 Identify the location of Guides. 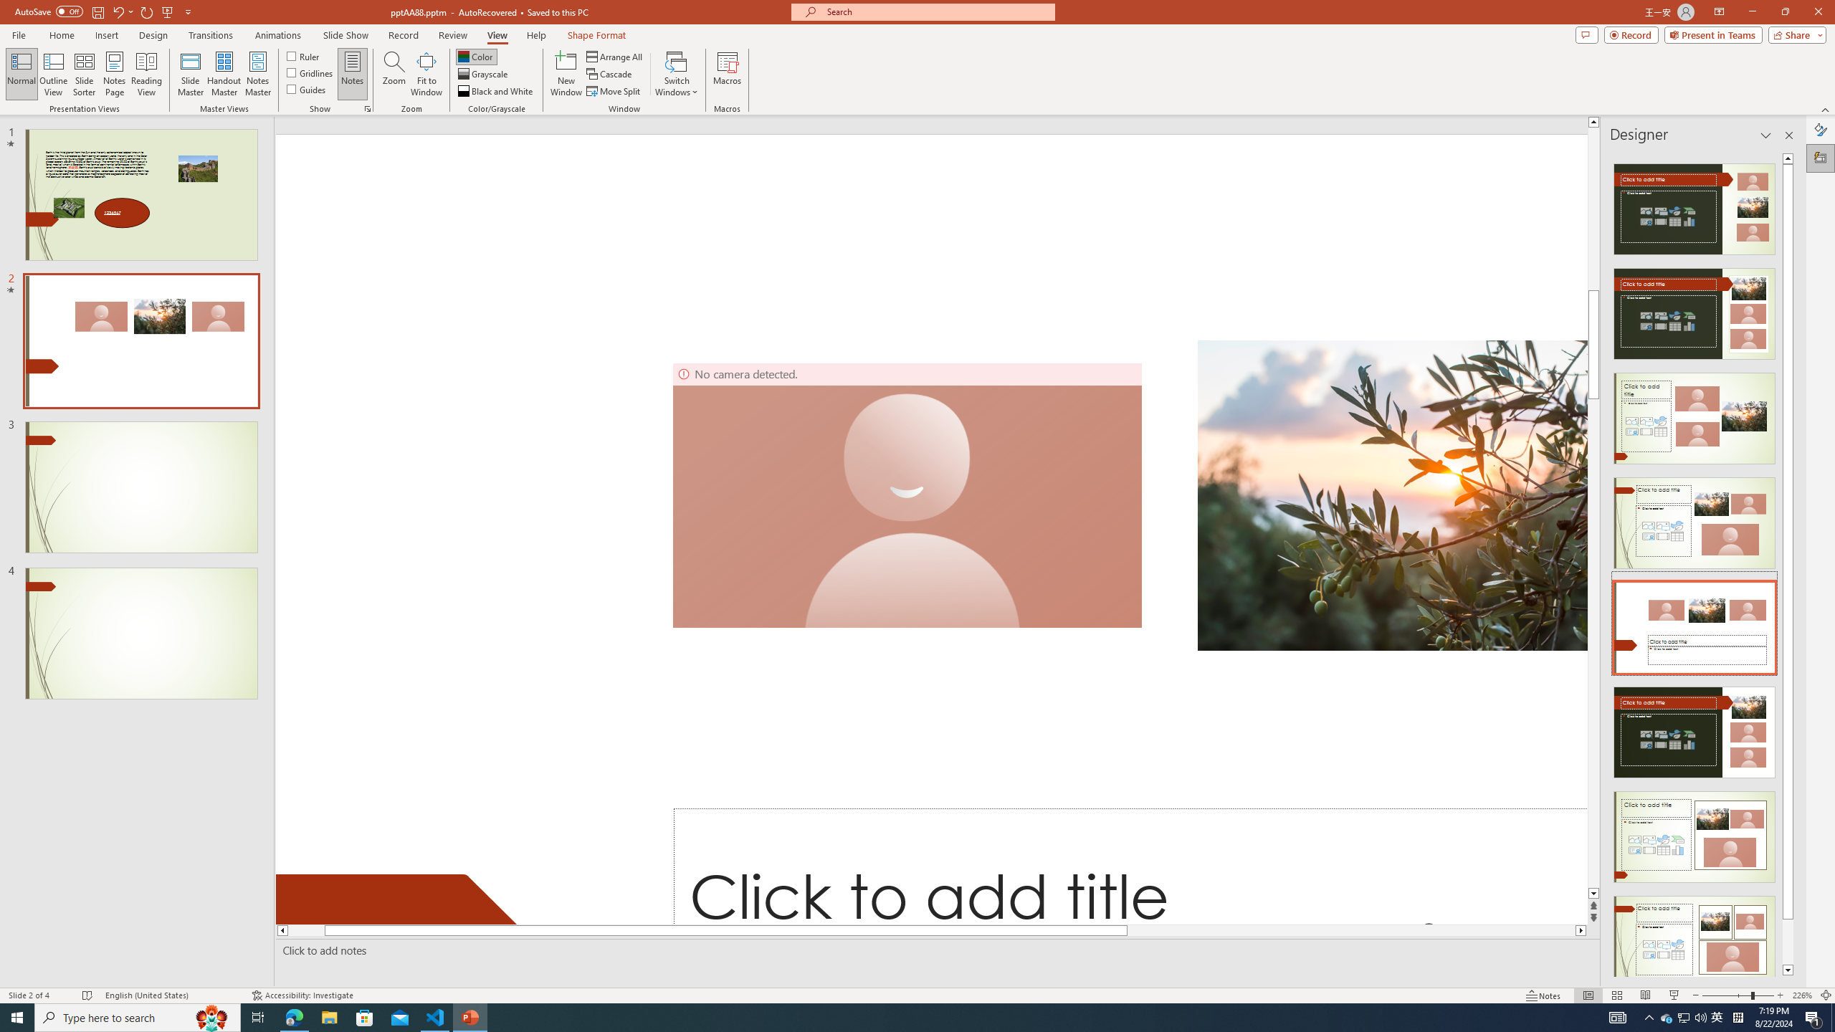
(307, 89).